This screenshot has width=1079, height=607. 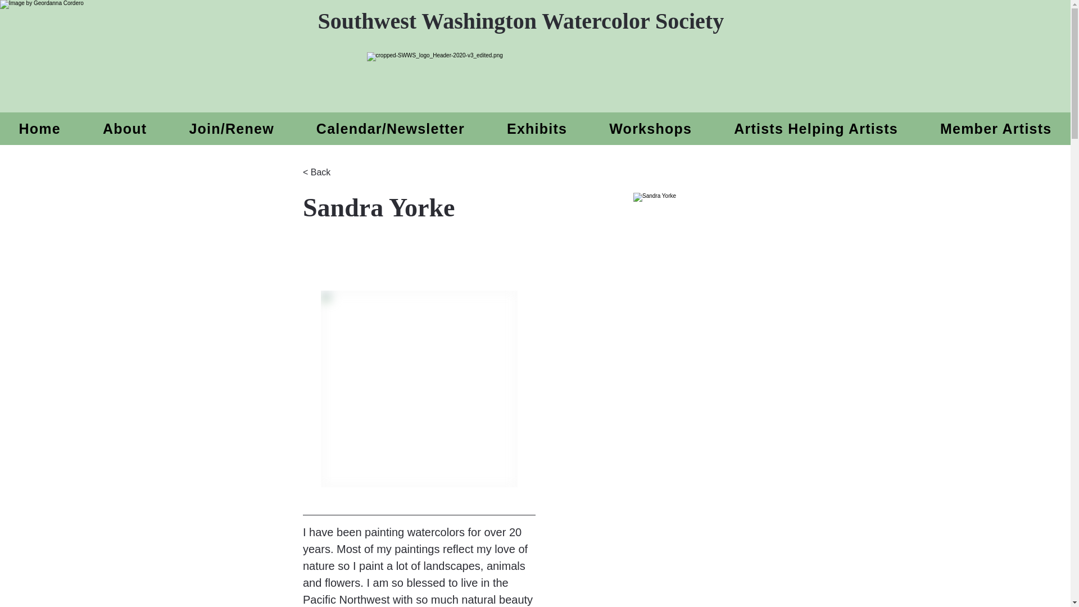 I want to click on About, so click(x=124, y=128).